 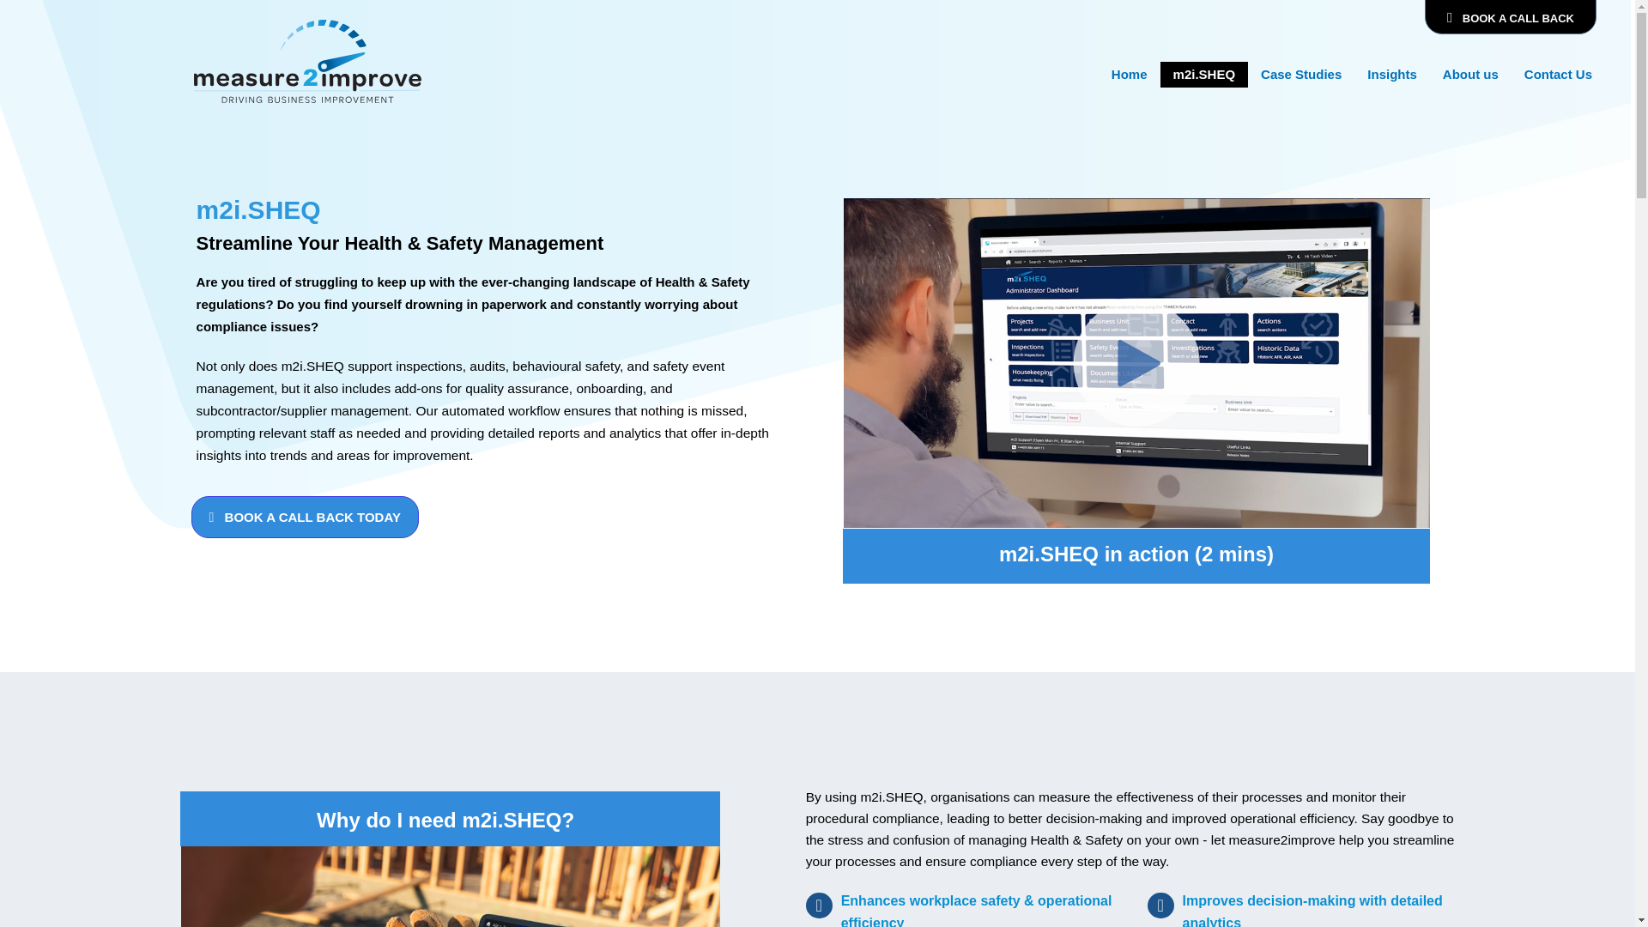 I want to click on Home, so click(x=1130, y=74).